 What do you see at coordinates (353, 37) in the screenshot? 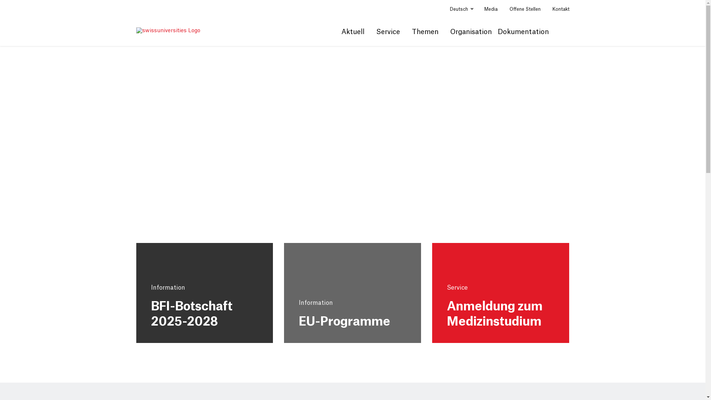
I see `Aktuell` at bounding box center [353, 37].